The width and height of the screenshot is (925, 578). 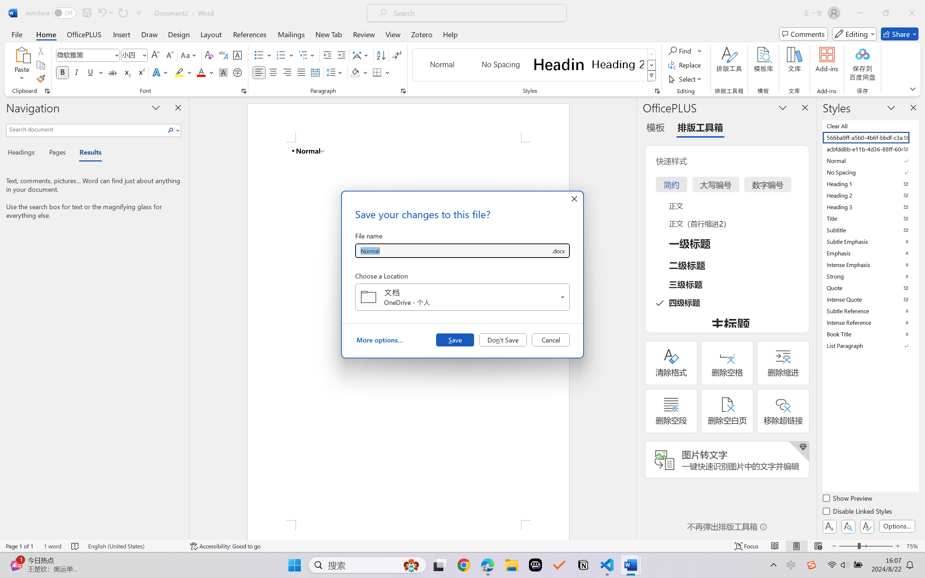 What do you see at coordinates (559, 64) in the screenshot?
I see `Heading 1` at bounding box center [559, 64].